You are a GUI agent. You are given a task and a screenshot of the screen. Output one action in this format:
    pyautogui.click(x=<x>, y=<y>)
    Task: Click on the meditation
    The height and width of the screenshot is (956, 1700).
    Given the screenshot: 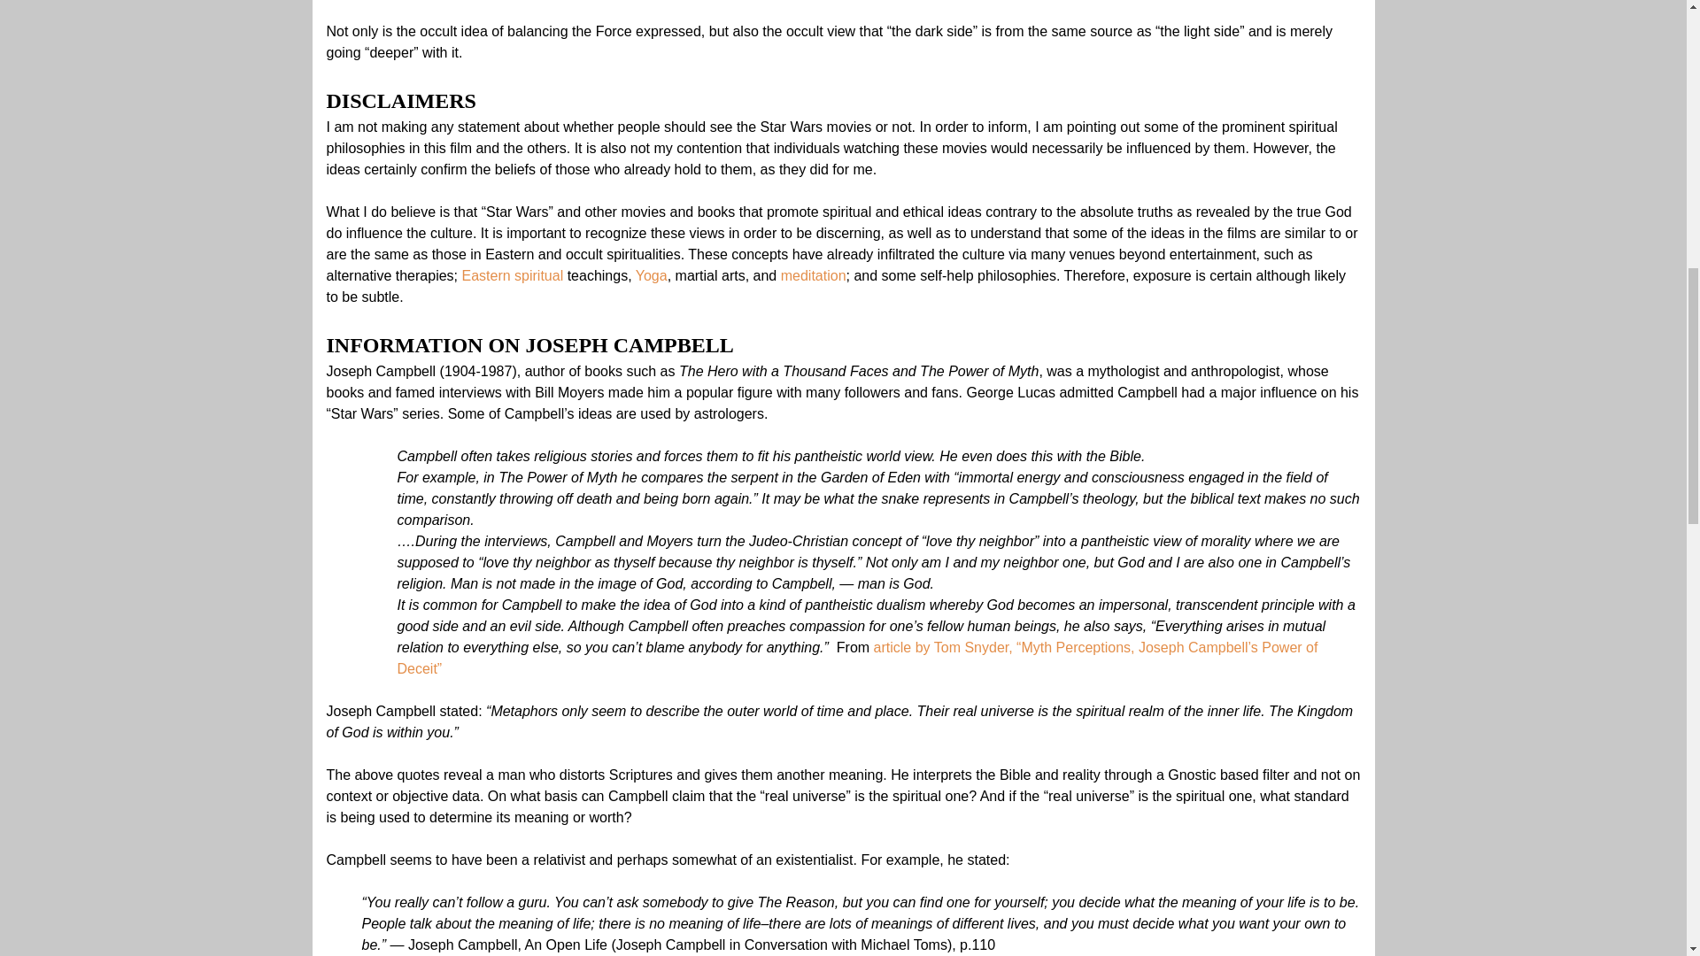 What is the action you would take?
    pyautogui.click(x=813, y=275)
    